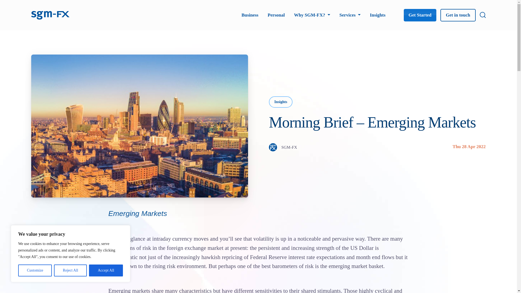 Image resolution: width=521 pixels, height=293 pixels. I want to click on Why SGM-FX?, so click(312, 15).